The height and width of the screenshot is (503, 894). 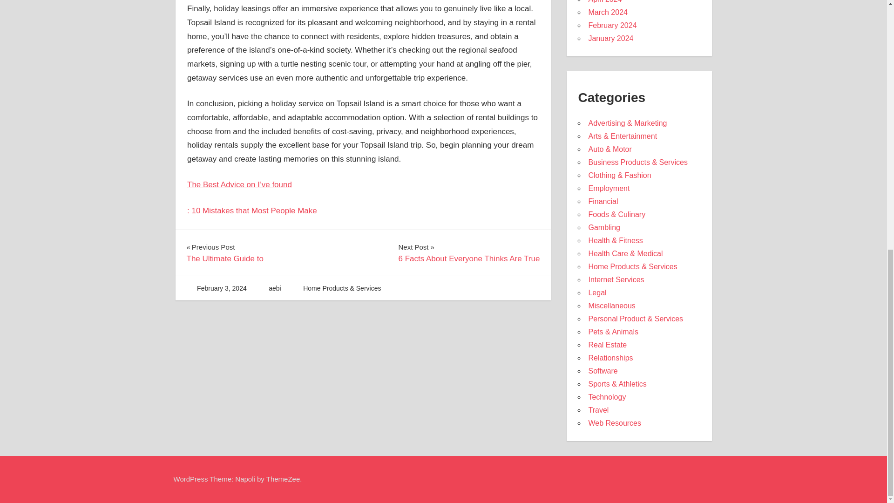 I want to click on February 2024, so click(x=616, y=279).